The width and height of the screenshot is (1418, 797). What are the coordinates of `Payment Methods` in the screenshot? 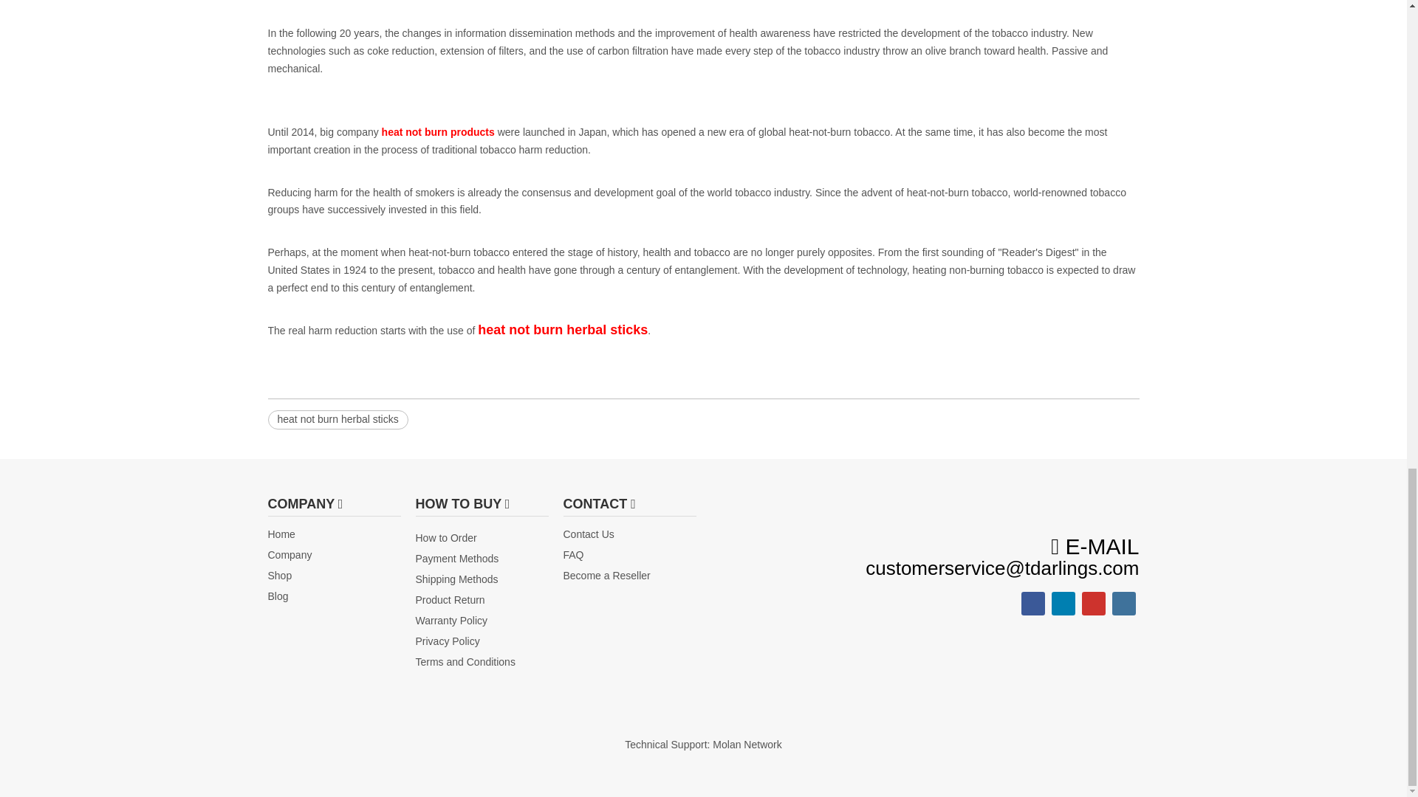 It's located at (456, 558).